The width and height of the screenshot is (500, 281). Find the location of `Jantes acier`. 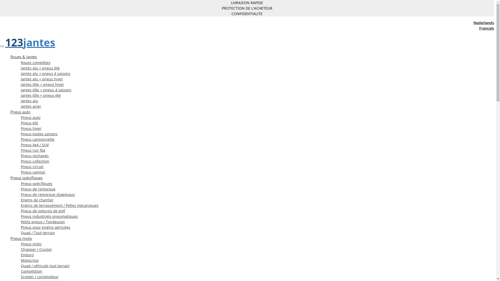

Jantes acier is located at coordinates (31, 106).